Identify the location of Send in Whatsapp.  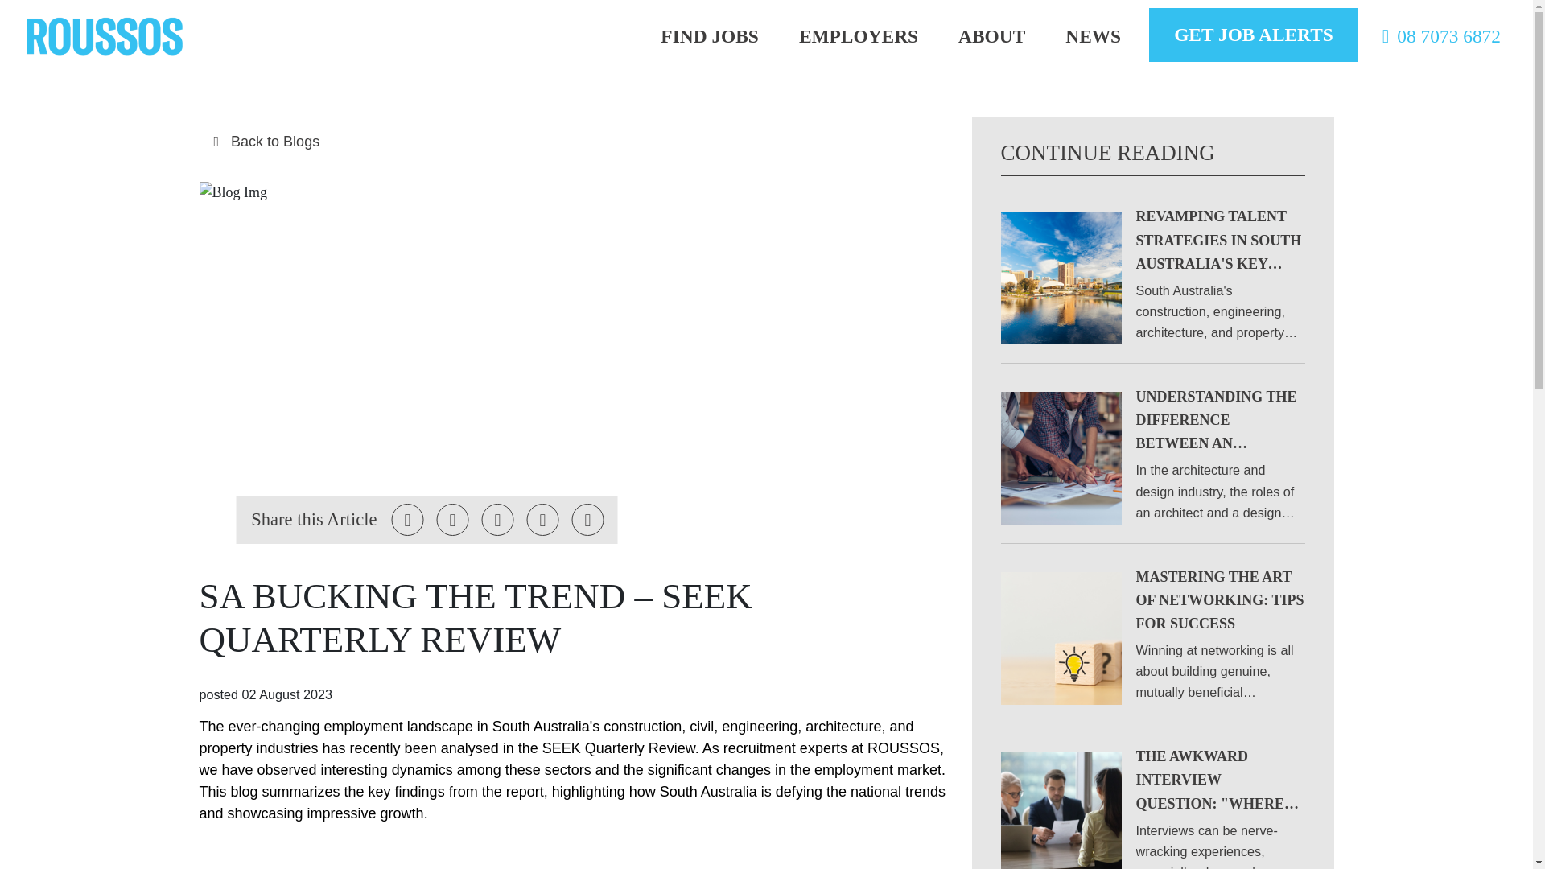
(587, 520).